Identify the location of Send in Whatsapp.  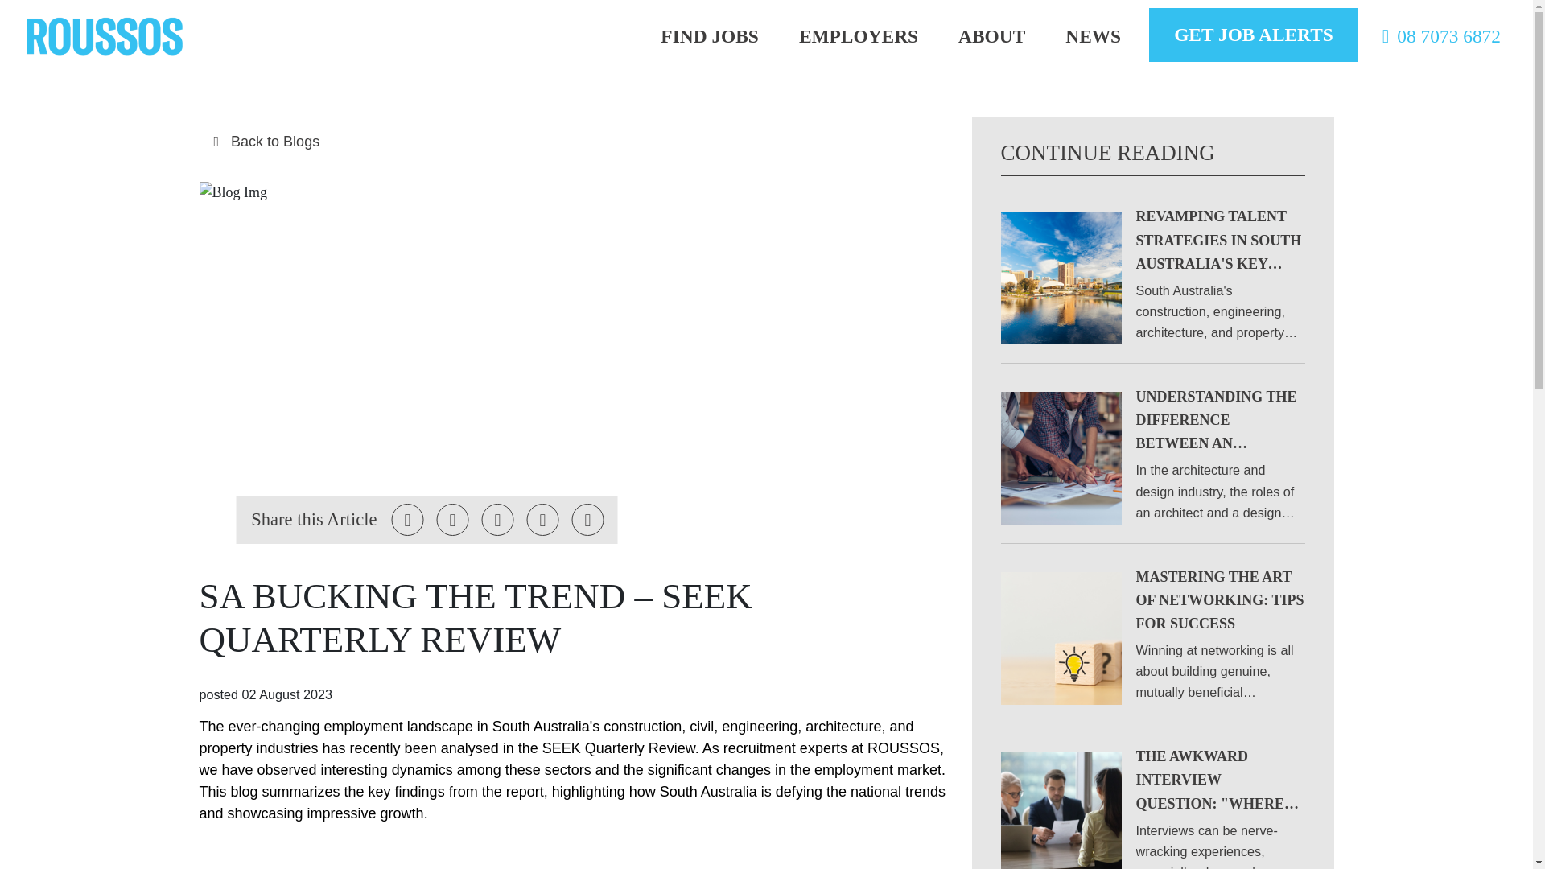
(587, 520).